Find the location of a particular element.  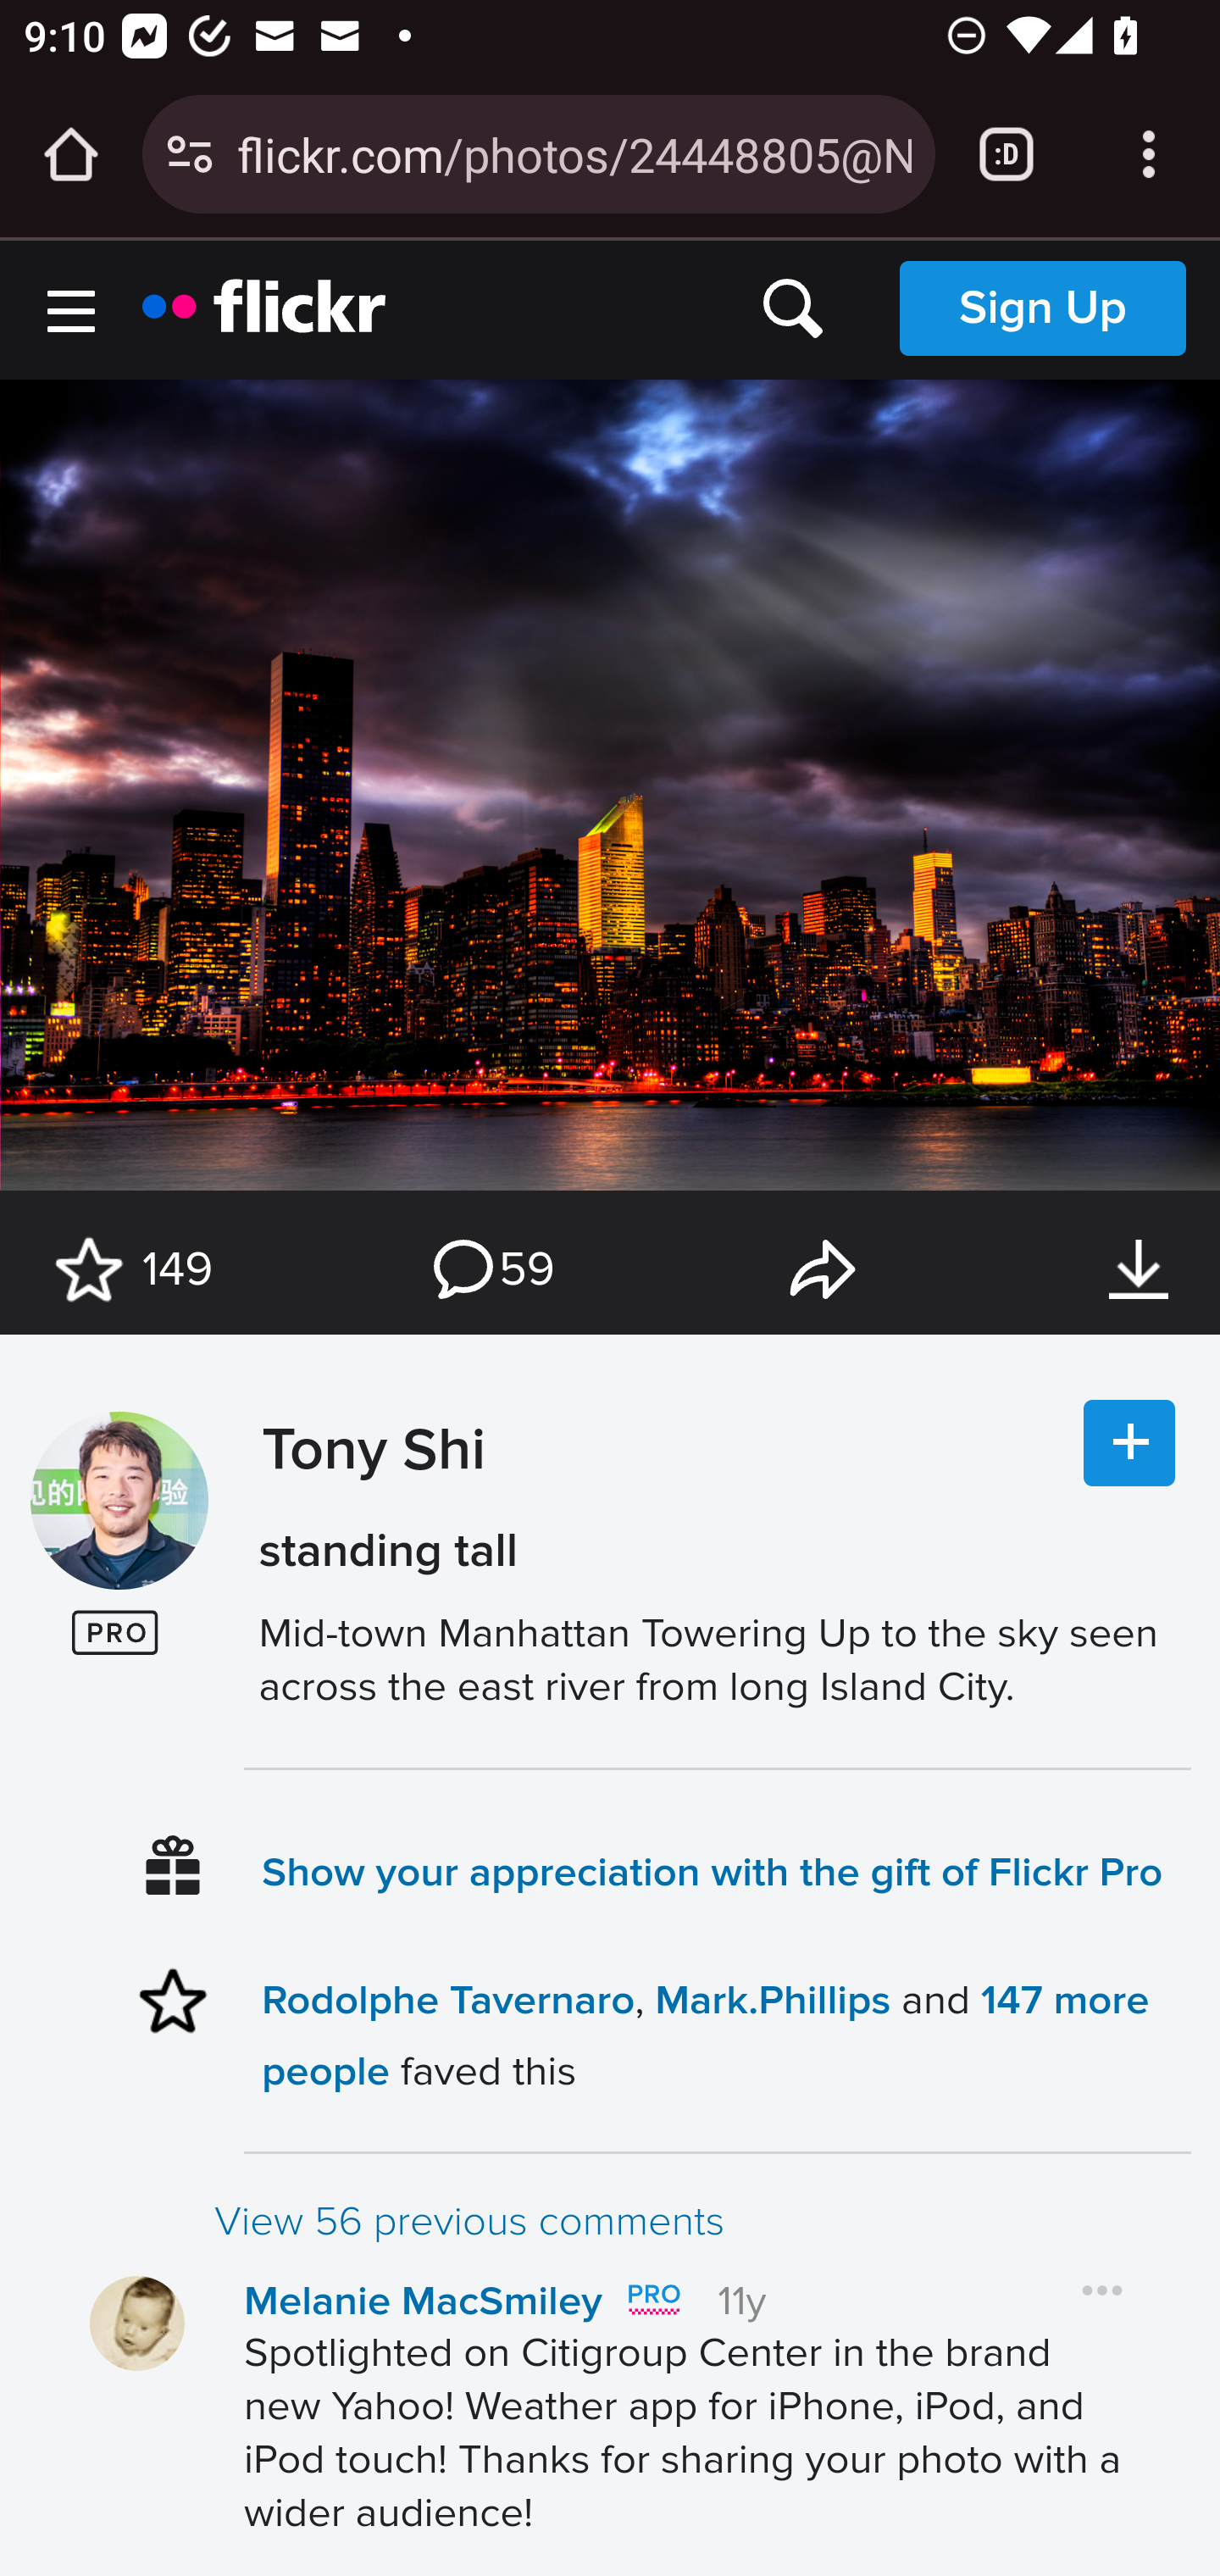

147 more people is located at coordinates (705, 2035).